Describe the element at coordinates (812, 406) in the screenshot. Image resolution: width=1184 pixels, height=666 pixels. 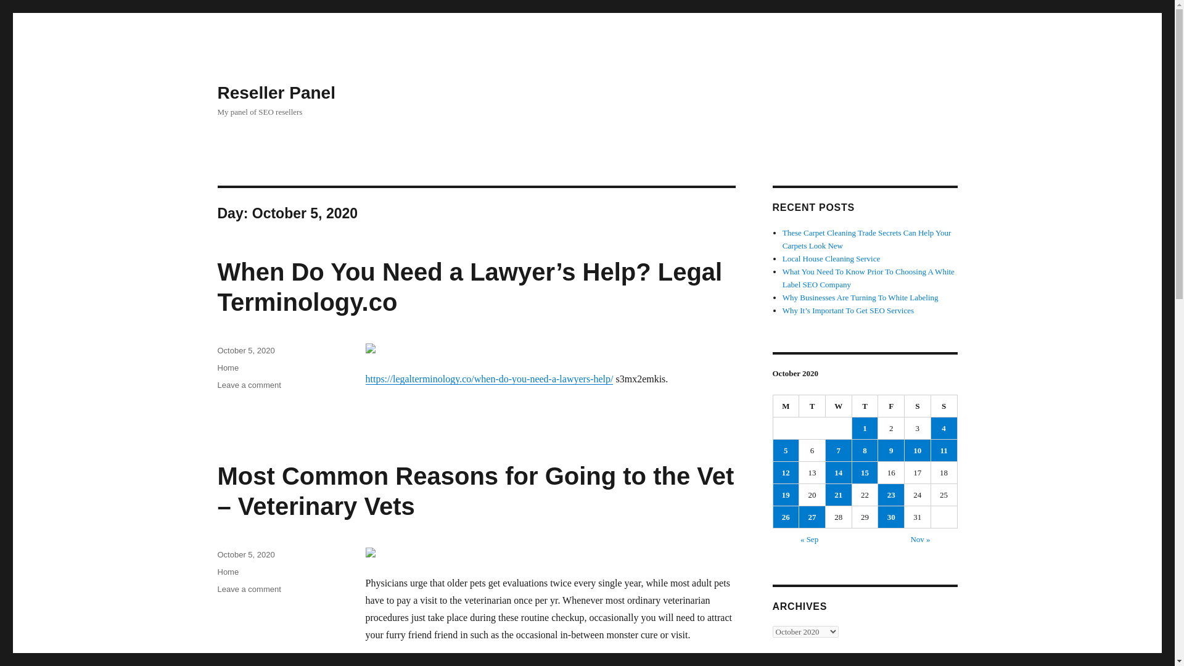
I see `Tuesday` at that location.